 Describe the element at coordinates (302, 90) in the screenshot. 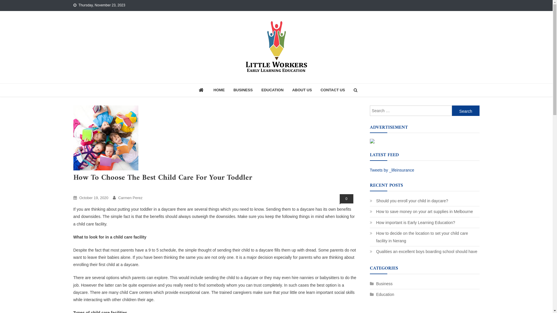

I see `ABOUT US` at that location.